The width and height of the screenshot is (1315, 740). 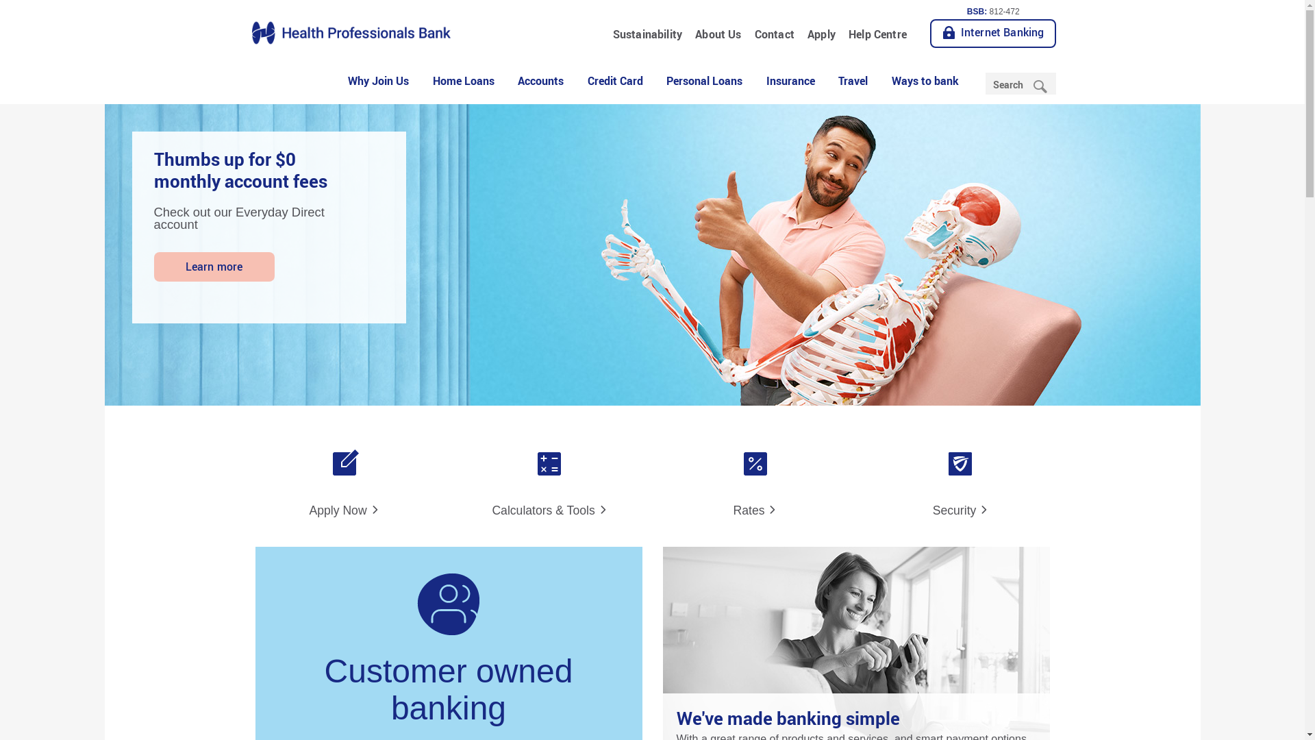 I want to click on Contact, so click(x=774, y=34).